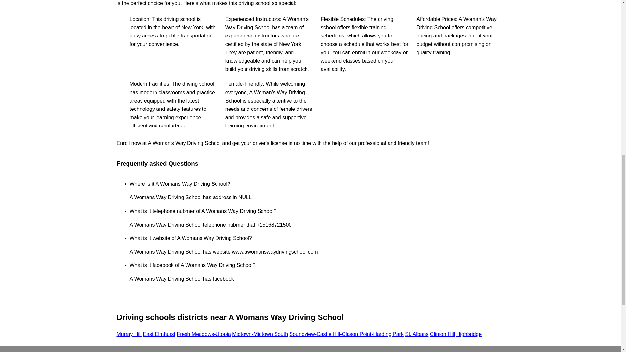 The width and height of the screenshot is (626, 352). Describe the element at coordinates (469, 334) in the screenshot. I see `Highbridge` at that location.